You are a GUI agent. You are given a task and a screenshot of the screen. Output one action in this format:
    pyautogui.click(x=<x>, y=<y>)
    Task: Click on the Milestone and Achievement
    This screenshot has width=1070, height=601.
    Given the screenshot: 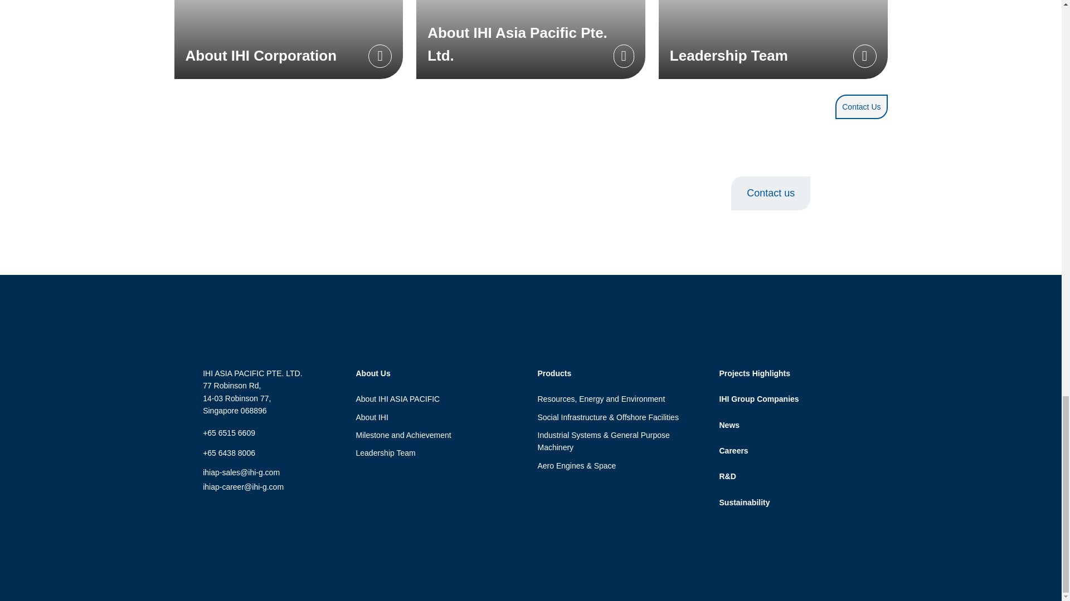 What is the action you would take?
    pyautogui.click(x=402, y=435)
    